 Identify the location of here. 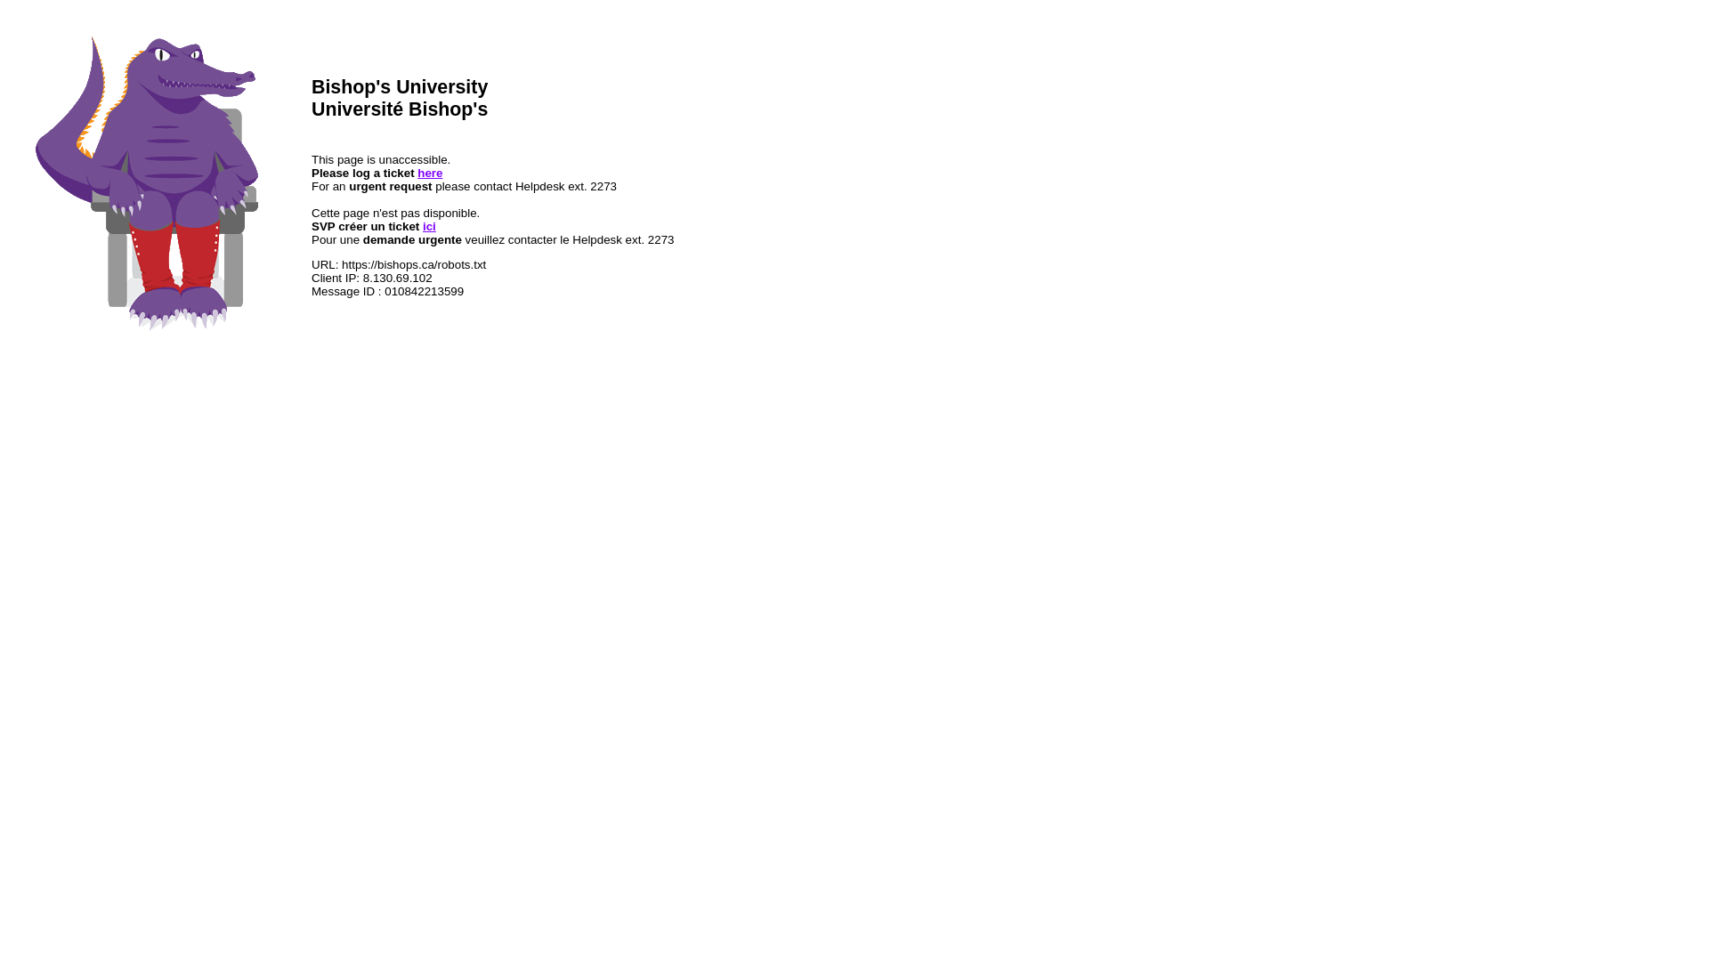
(430, 173).